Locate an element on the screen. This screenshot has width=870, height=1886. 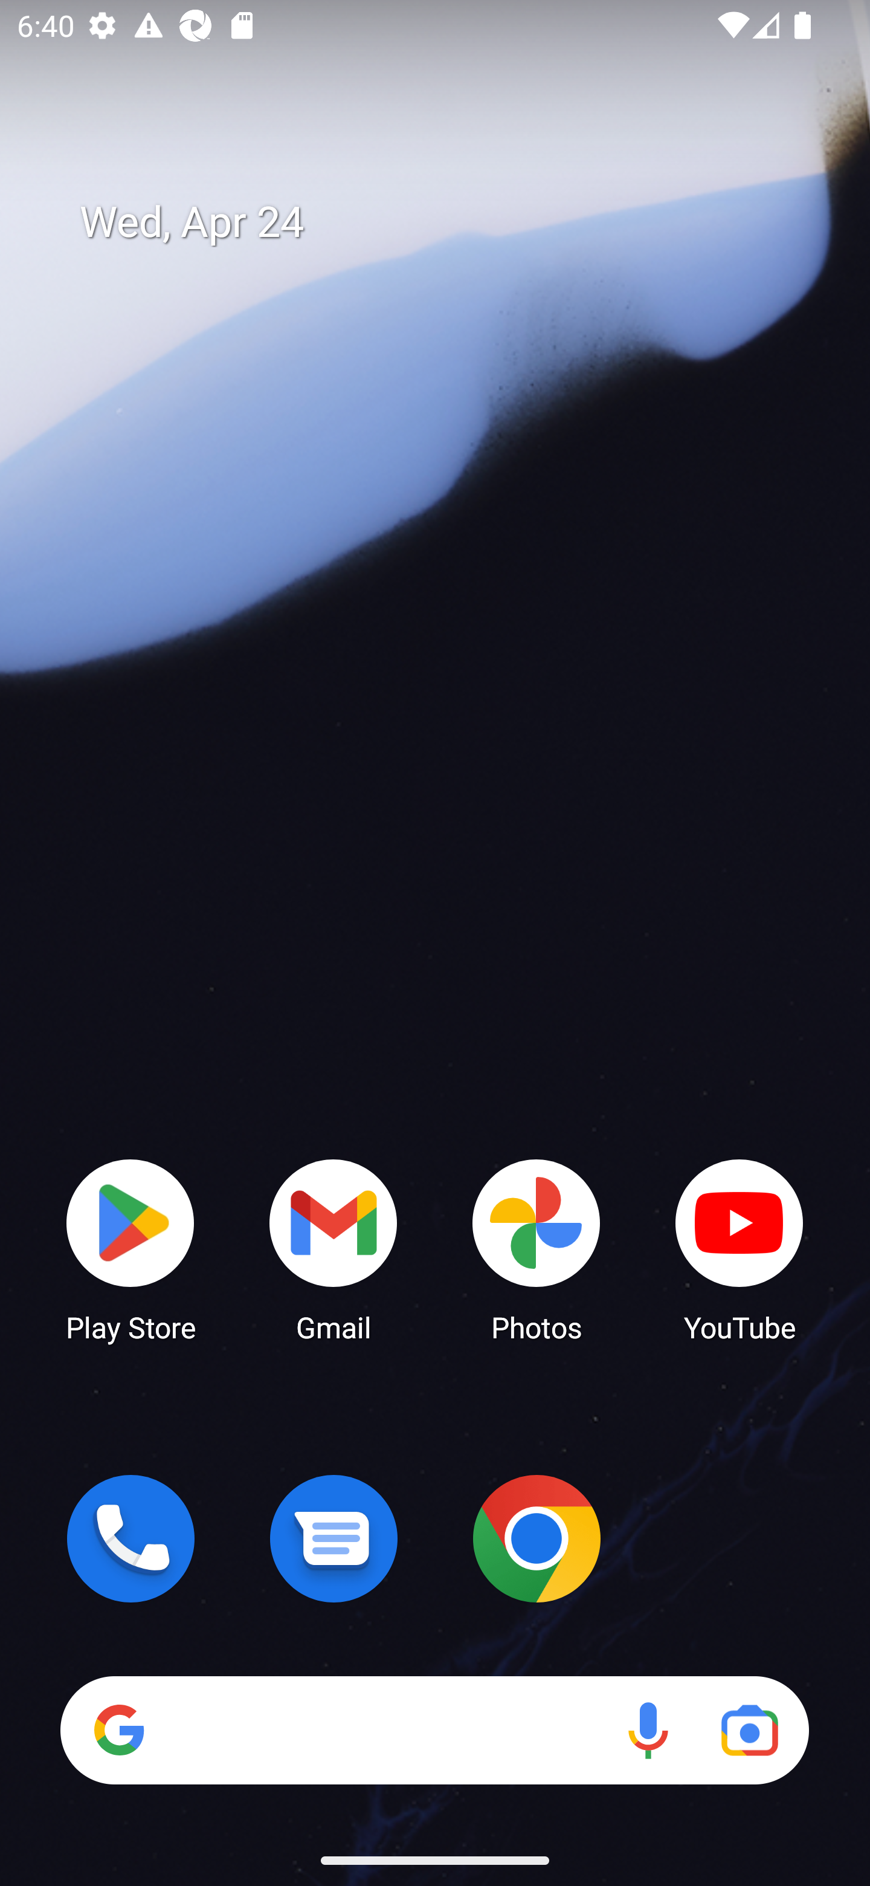
Messages is located at coordinates (333, 1538).